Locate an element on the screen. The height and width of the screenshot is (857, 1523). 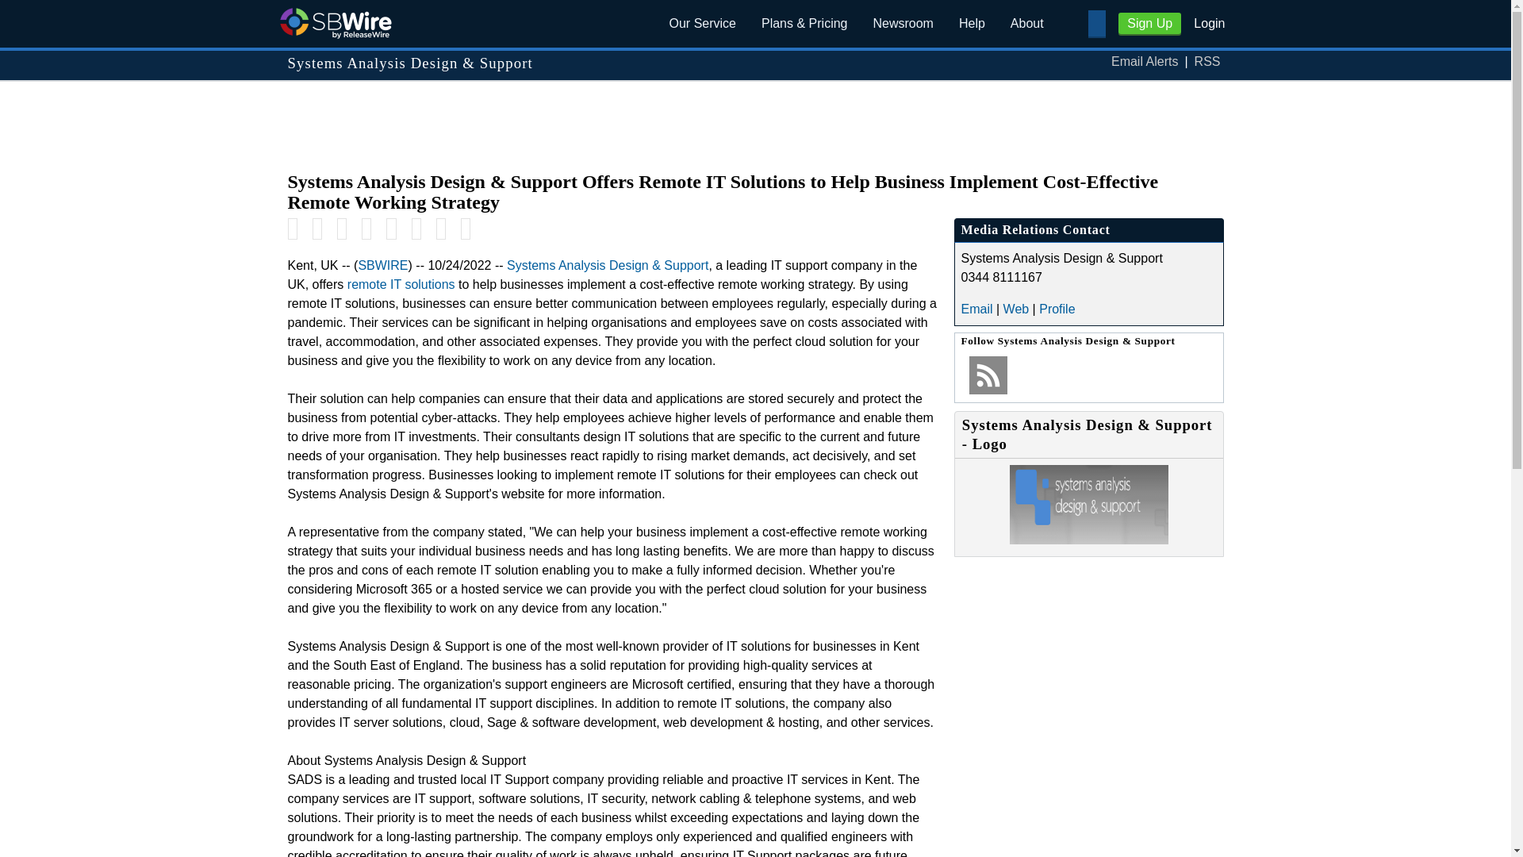
remote IT solutions is located at coordinates (401, 284).